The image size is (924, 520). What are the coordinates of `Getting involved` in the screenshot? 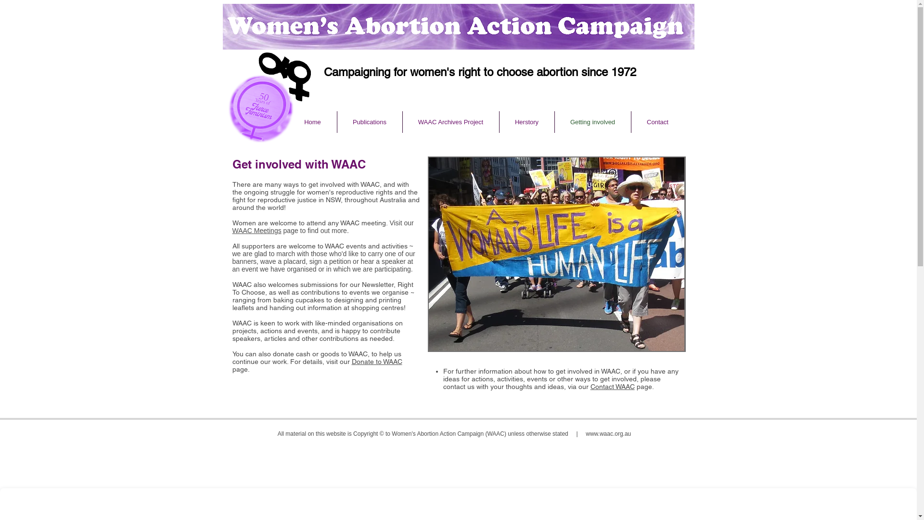 It's located at (592, 122).